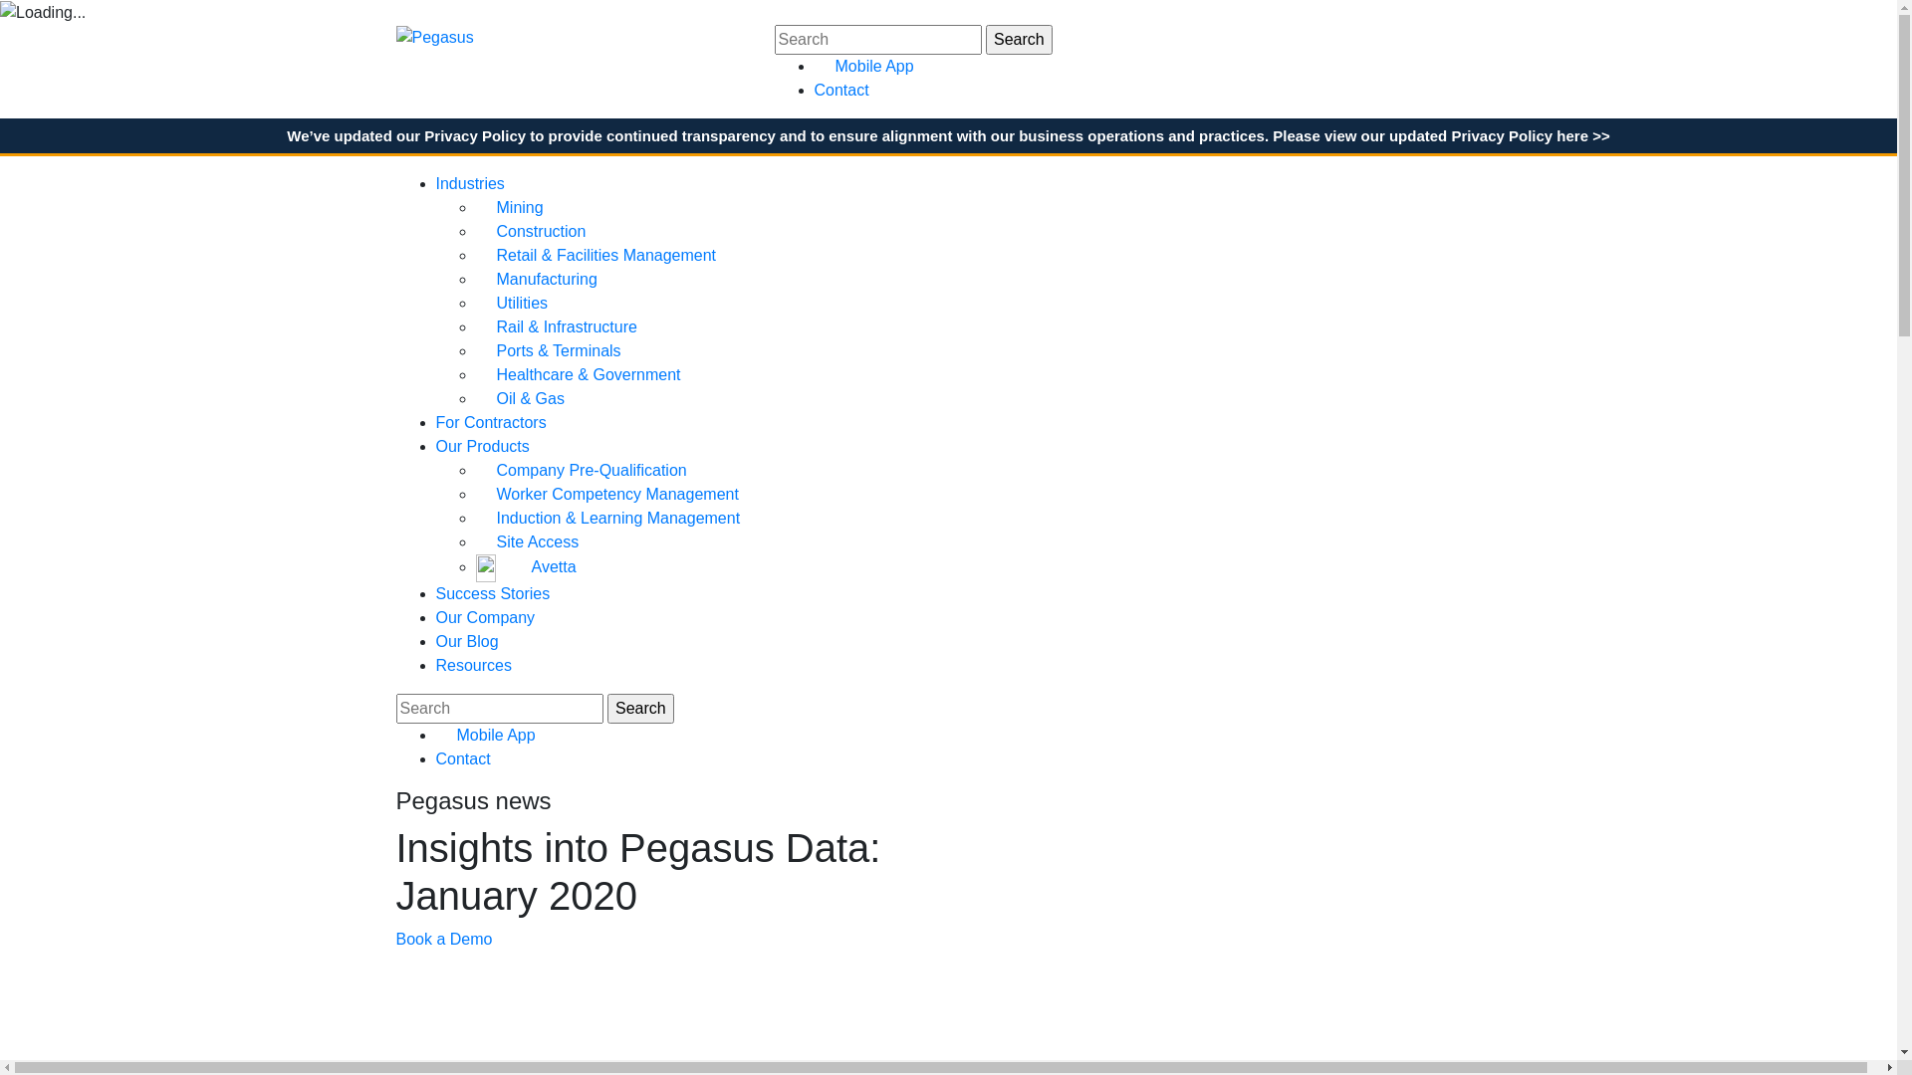 The width and height of the screenshot is (1912, 1075). What do you see at coordinates (582, 470) in the screenshot?
I see `Company Pre-Qualification` at bounding box center [582, 470].